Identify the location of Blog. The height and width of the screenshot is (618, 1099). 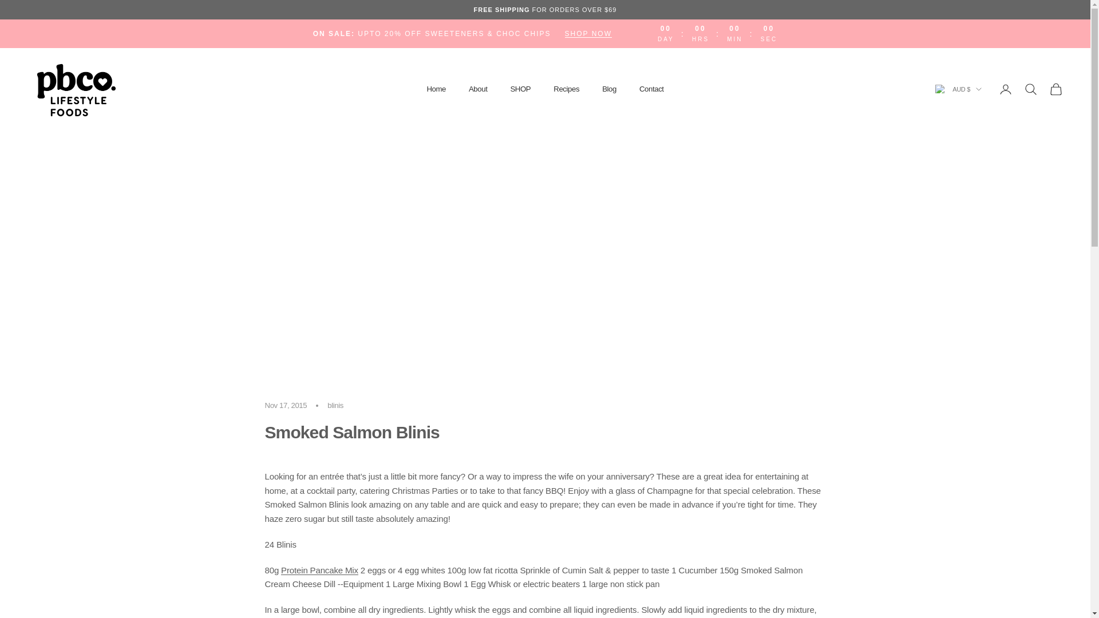
(609, 89).